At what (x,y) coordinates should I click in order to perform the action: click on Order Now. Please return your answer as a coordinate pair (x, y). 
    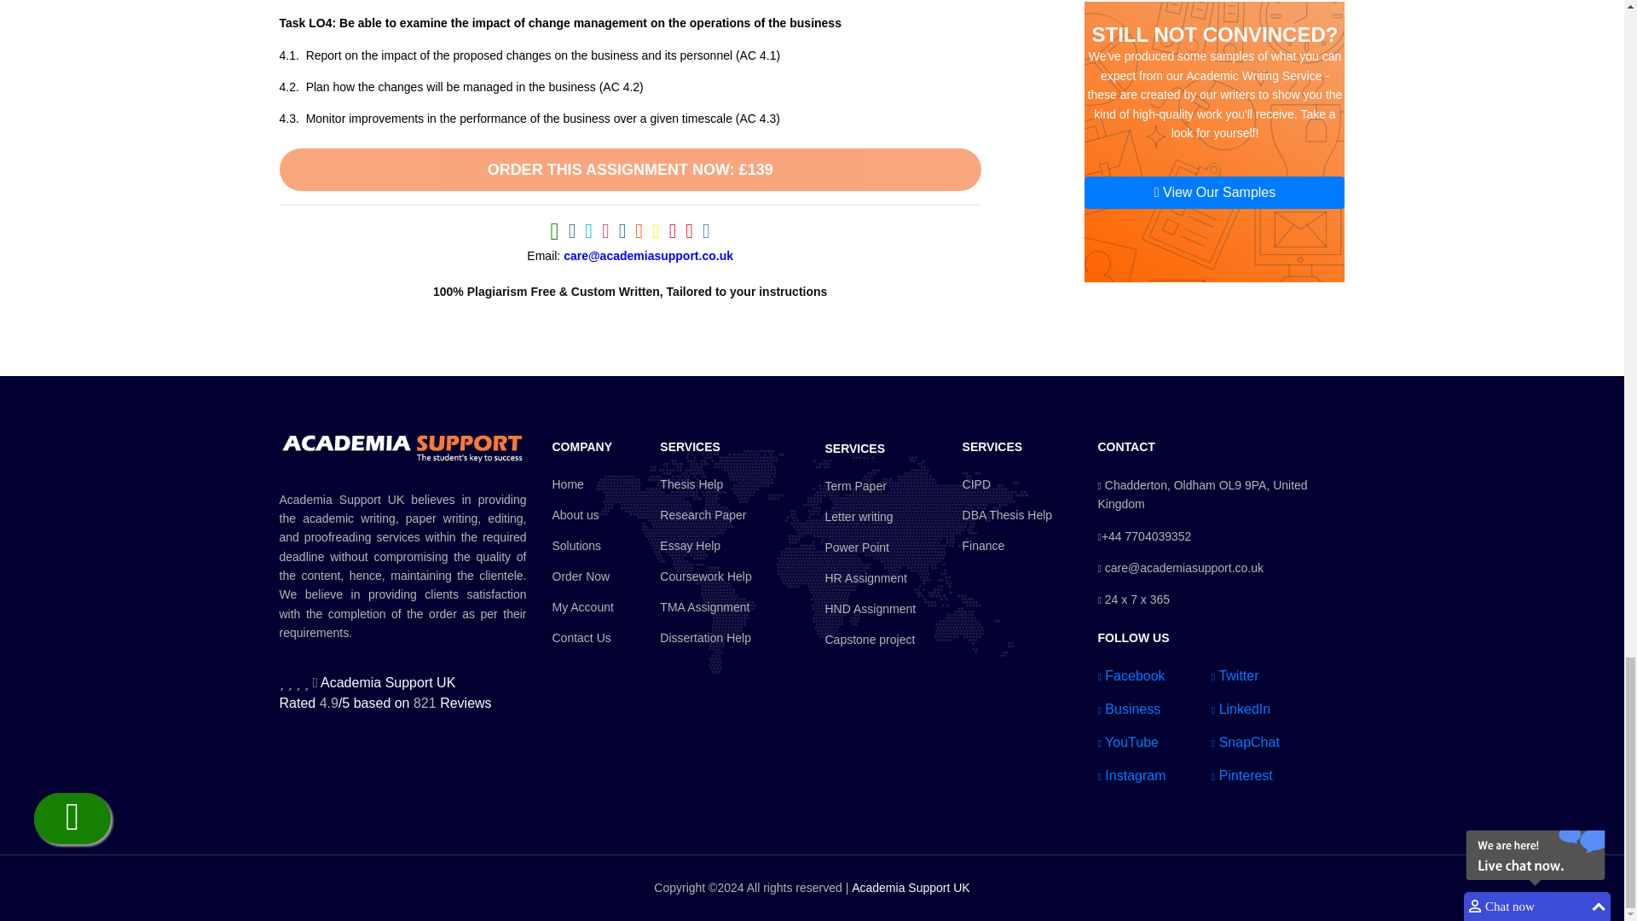
    Looking at the image, I should click on (583, 576).